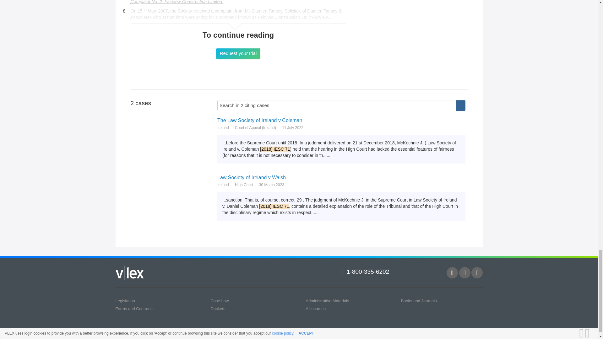  What do you see at coordinates (293, 127) in the screenshot?
I see `11 July 2022` at bounding box center [293, 127].